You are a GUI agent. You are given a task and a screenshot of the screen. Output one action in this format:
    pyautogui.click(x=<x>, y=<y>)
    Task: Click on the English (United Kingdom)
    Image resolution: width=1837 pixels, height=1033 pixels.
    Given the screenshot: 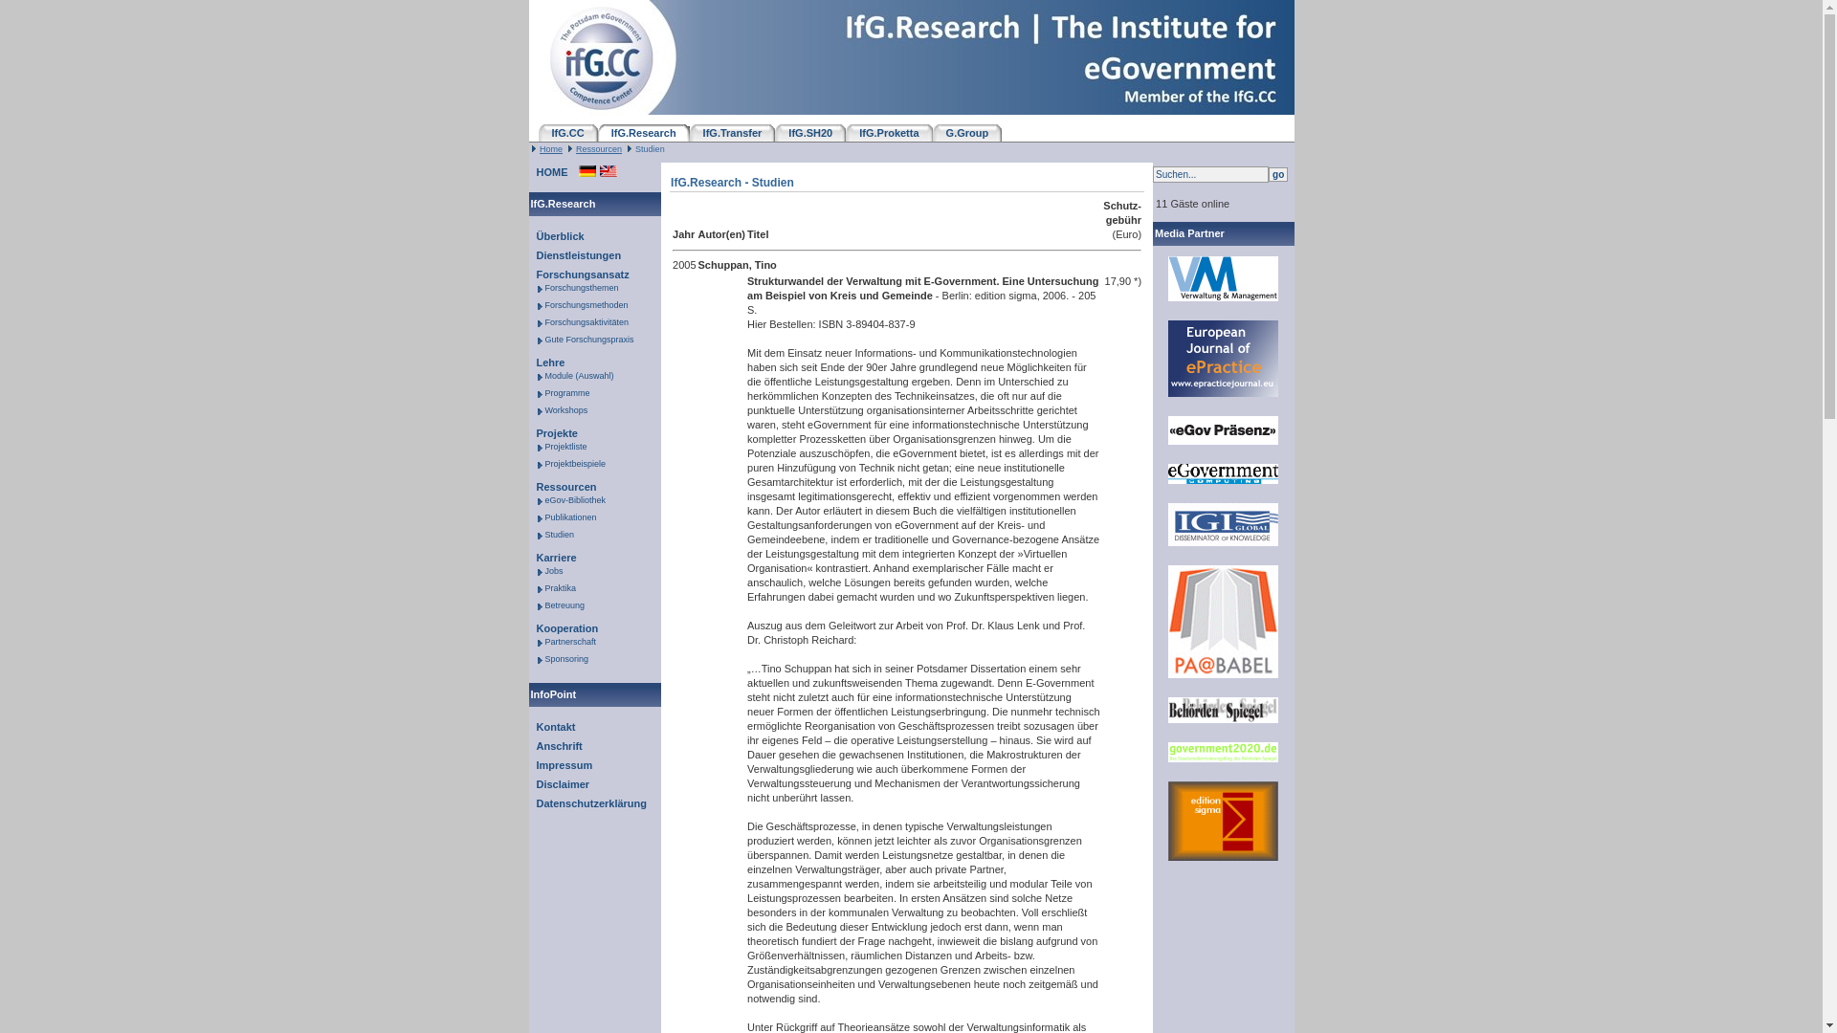 What is the action you would take?
    pyautogui.click(x=609, y=171)
    